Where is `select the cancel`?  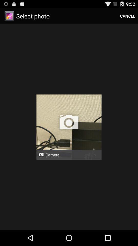 select the cancel is located at coordinates (128, 16).